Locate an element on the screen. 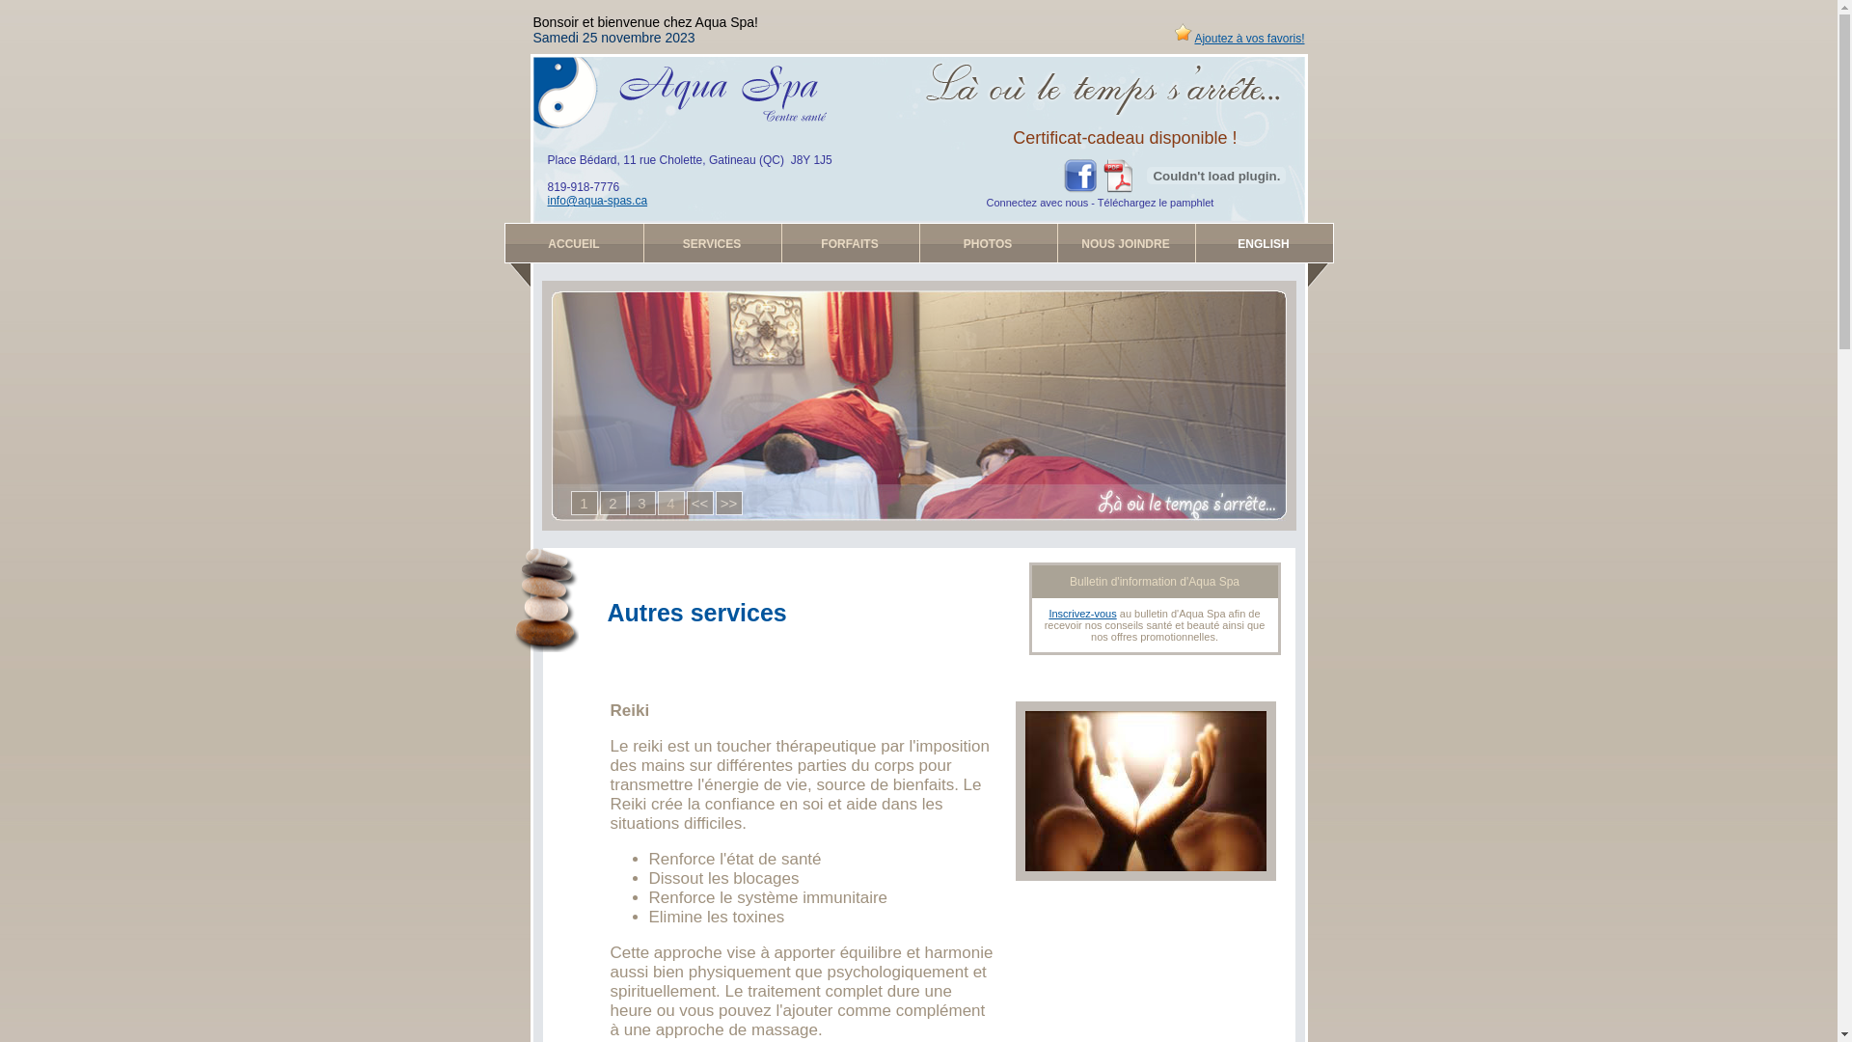 This screenshot has height=1042, width=1852. Connectez avec nous sur Facebook! is located at coordinates (1080, 187).